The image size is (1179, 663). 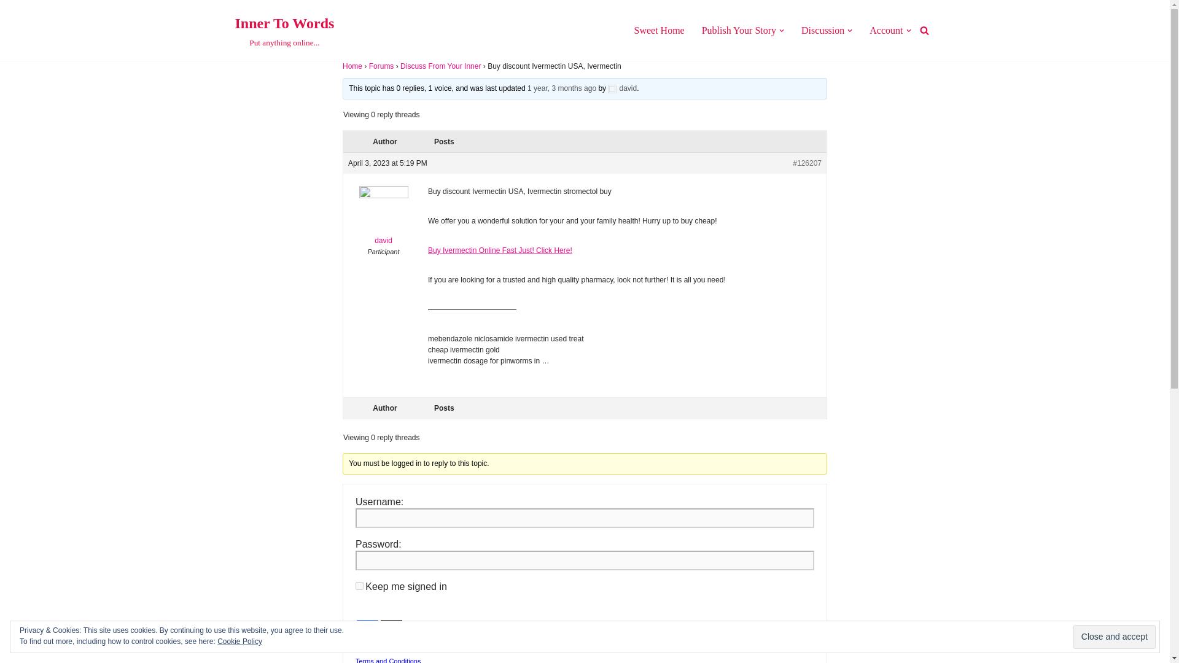 I want to click on View david's profile, so click(x=886, y=29).